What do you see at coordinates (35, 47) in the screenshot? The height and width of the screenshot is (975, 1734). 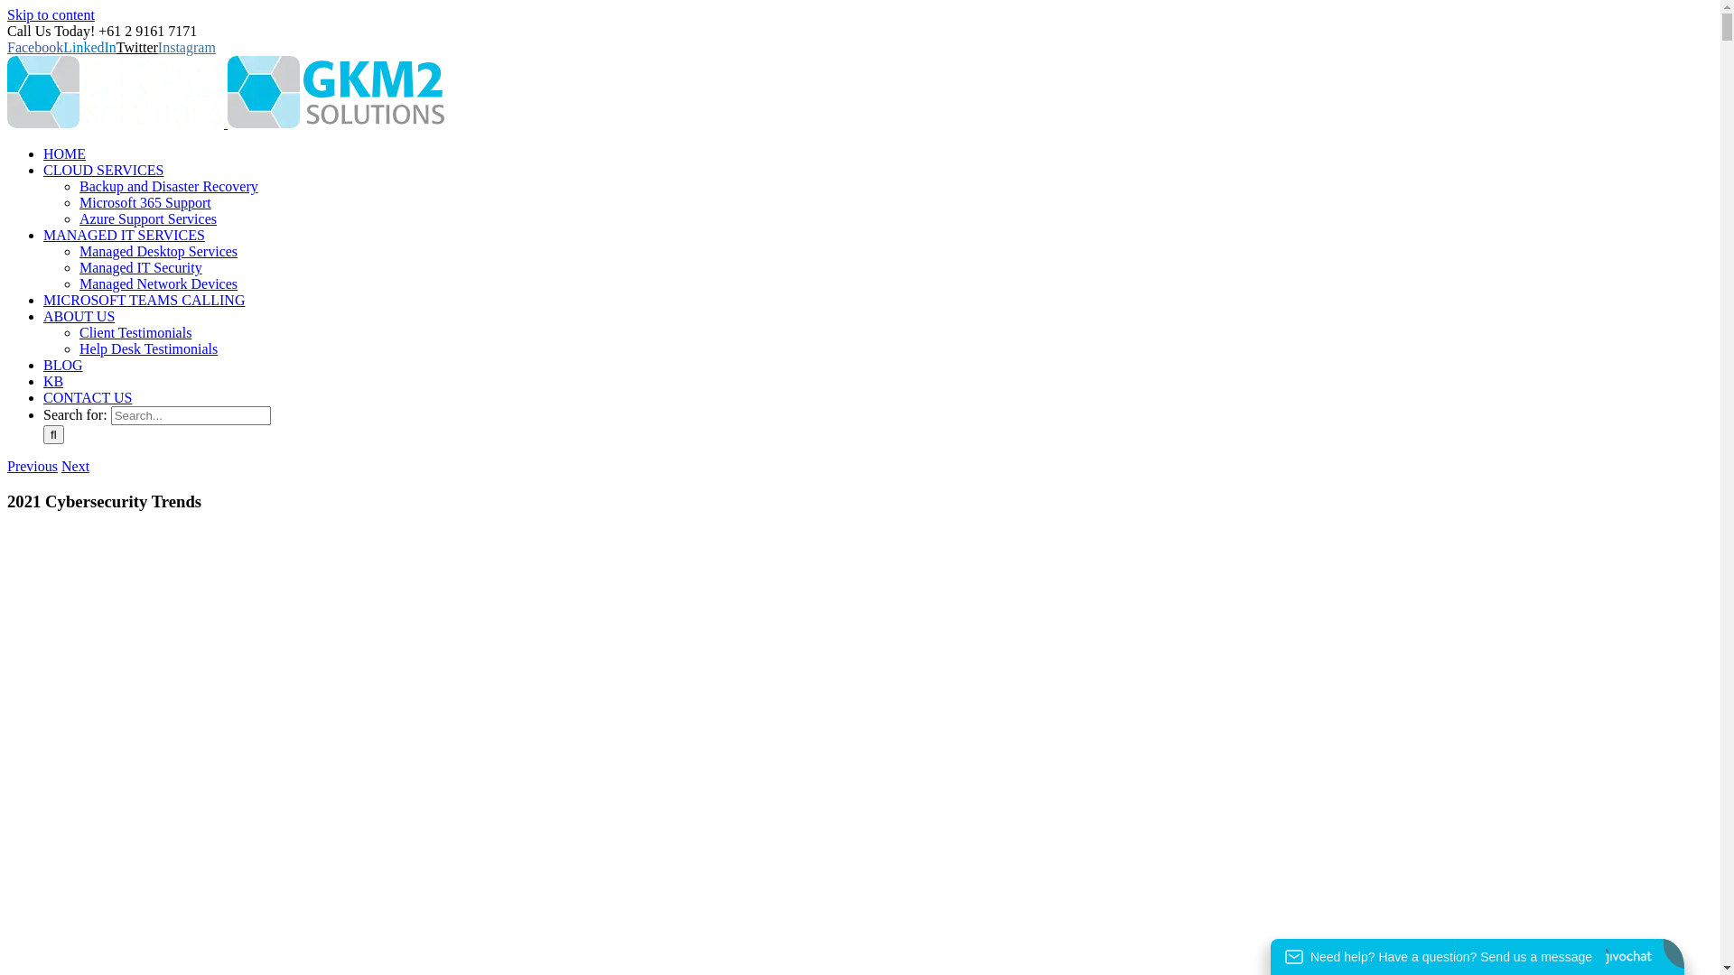 I see `Facebook` at bounding box center [35, 47].